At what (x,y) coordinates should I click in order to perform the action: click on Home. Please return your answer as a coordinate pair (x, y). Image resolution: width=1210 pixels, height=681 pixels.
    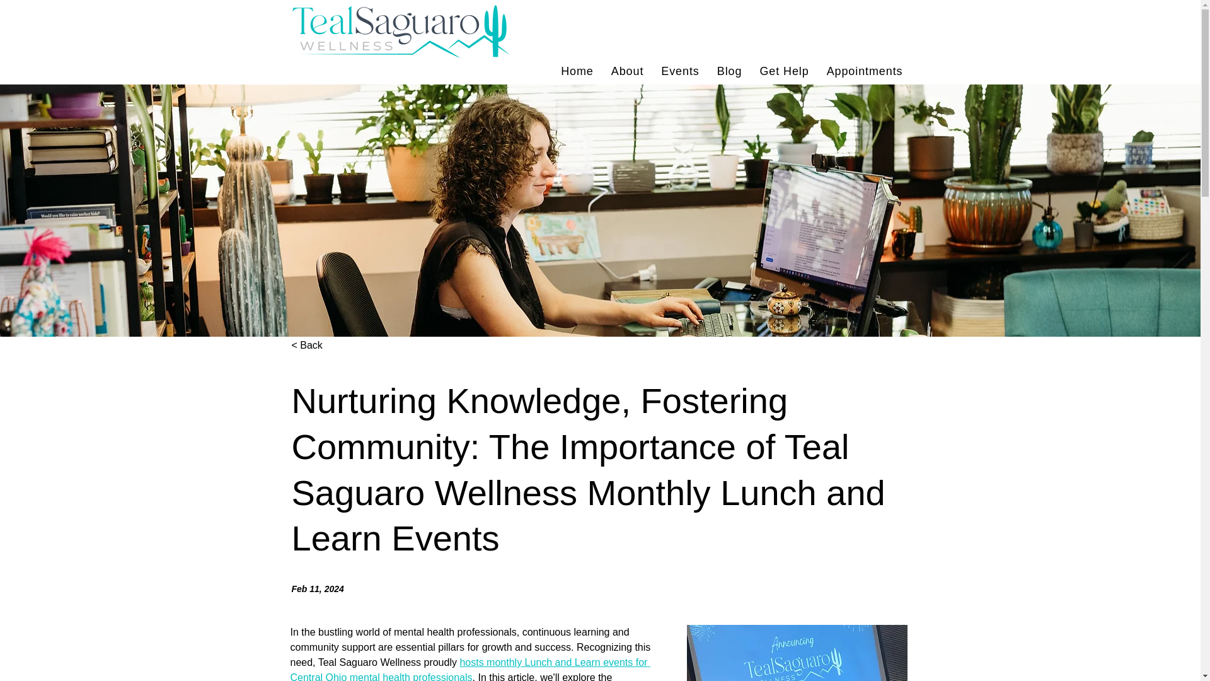
    Looking at the image, I should click on (600, 71).